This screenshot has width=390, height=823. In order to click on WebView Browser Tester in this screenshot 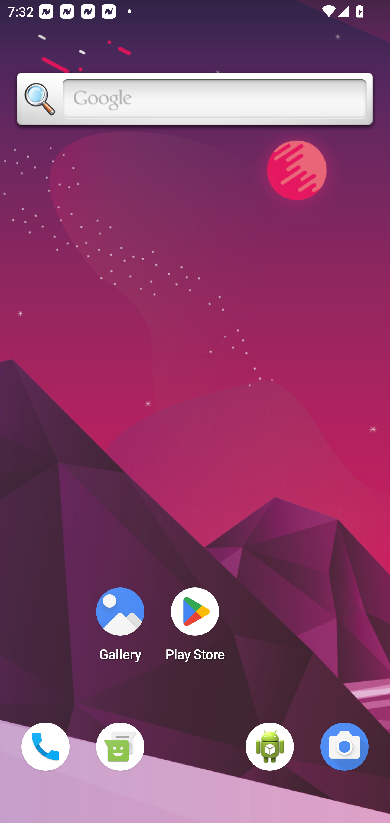, I will do `click(270, 747)`.